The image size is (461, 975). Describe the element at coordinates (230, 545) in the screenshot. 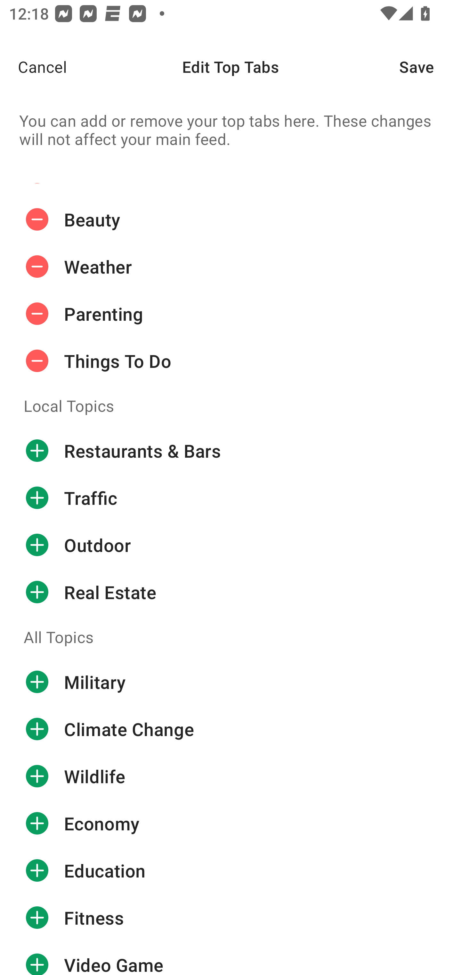

I see `Outdoor` at that location.